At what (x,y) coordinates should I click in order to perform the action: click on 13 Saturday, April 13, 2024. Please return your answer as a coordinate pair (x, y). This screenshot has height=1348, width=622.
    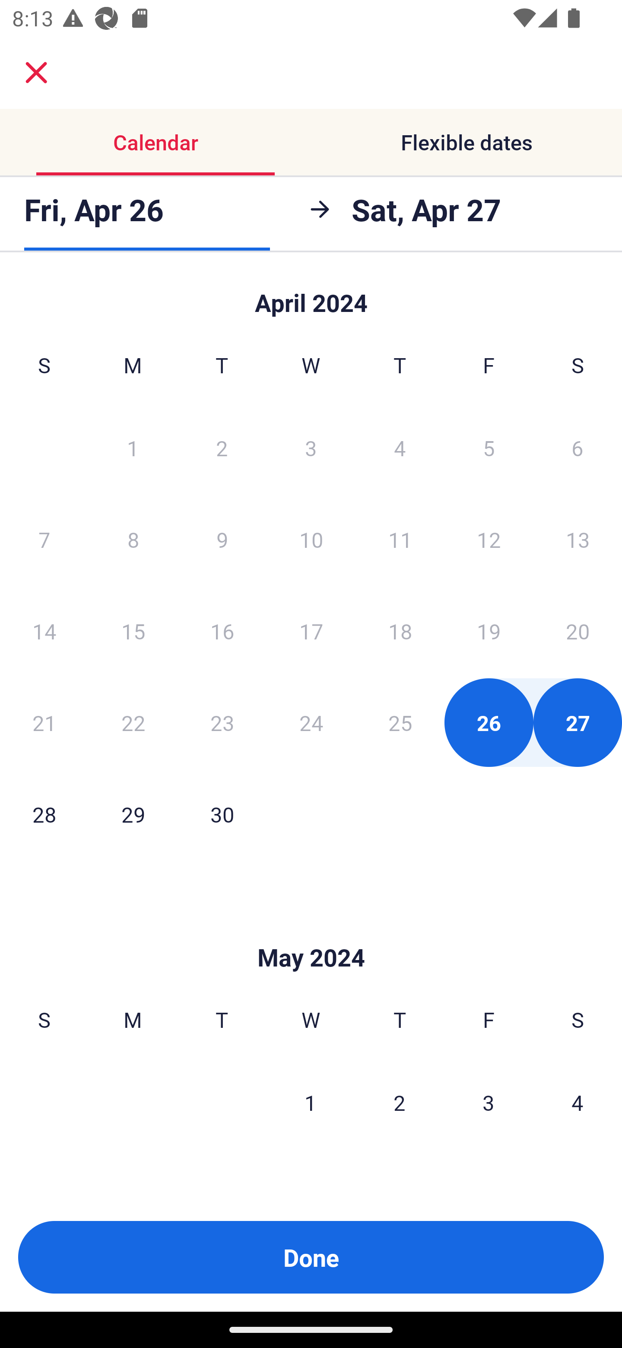
    Looking at the image, I should click on (578, 539).